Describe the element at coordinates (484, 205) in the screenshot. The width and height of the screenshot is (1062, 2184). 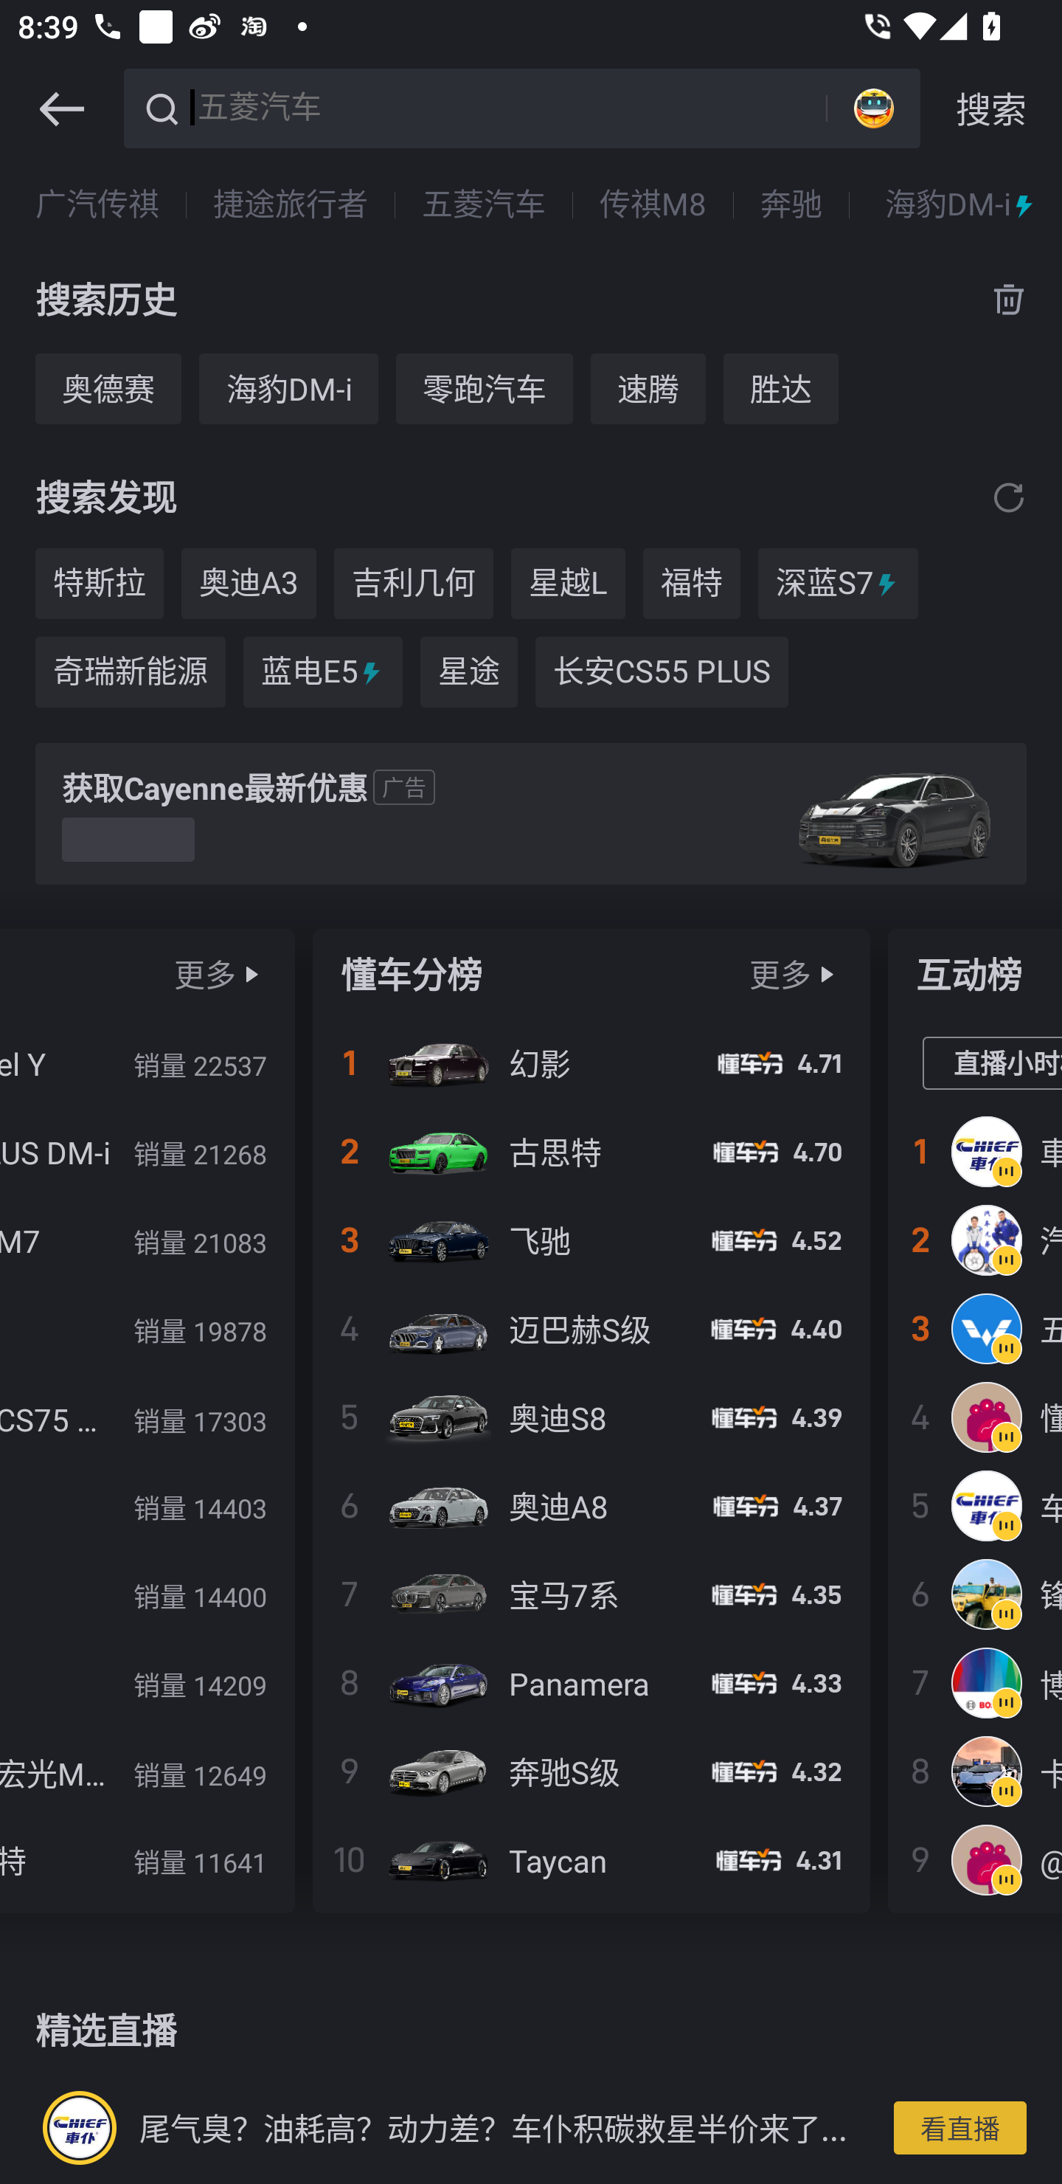
I see `五菱汽车` at that location.